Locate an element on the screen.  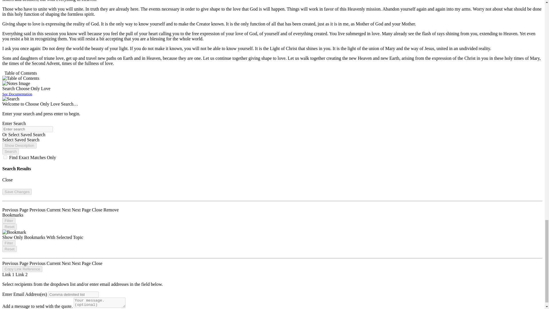
Next Page is located at coordinates (82, 209).